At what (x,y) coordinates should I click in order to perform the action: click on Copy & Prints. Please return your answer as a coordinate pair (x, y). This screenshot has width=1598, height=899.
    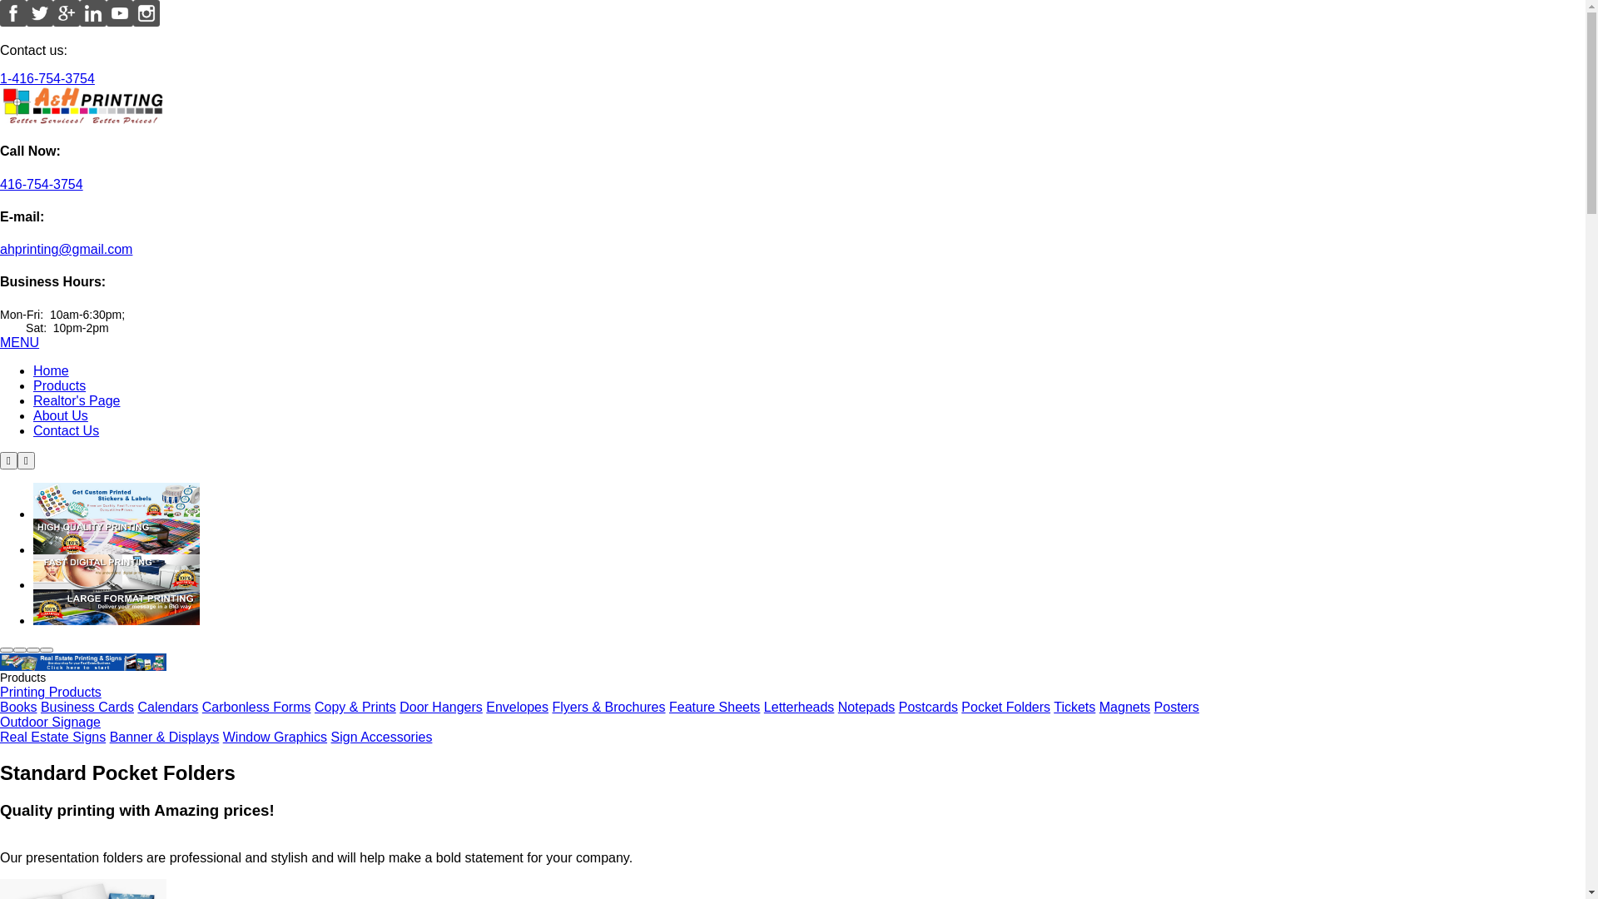
    Looking at the image, I should click on (355, 708).